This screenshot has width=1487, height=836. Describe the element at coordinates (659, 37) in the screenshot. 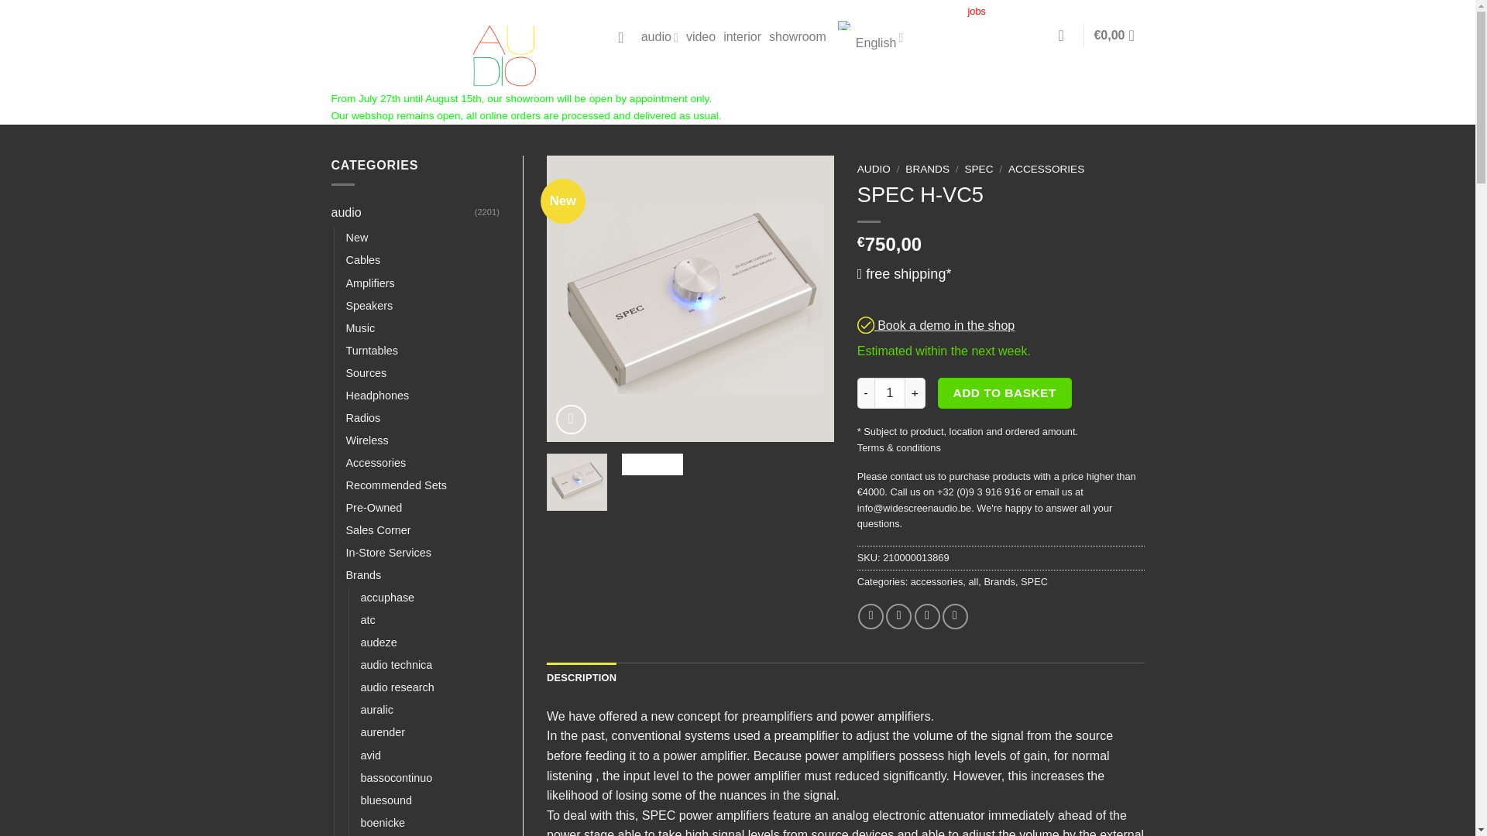

I see `audio` at that location.